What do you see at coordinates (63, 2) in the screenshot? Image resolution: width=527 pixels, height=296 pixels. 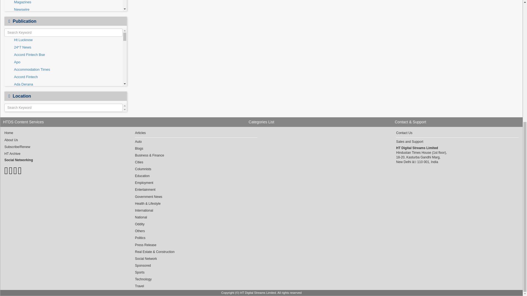 I see `Press Release` at bounding box center [63, 2].